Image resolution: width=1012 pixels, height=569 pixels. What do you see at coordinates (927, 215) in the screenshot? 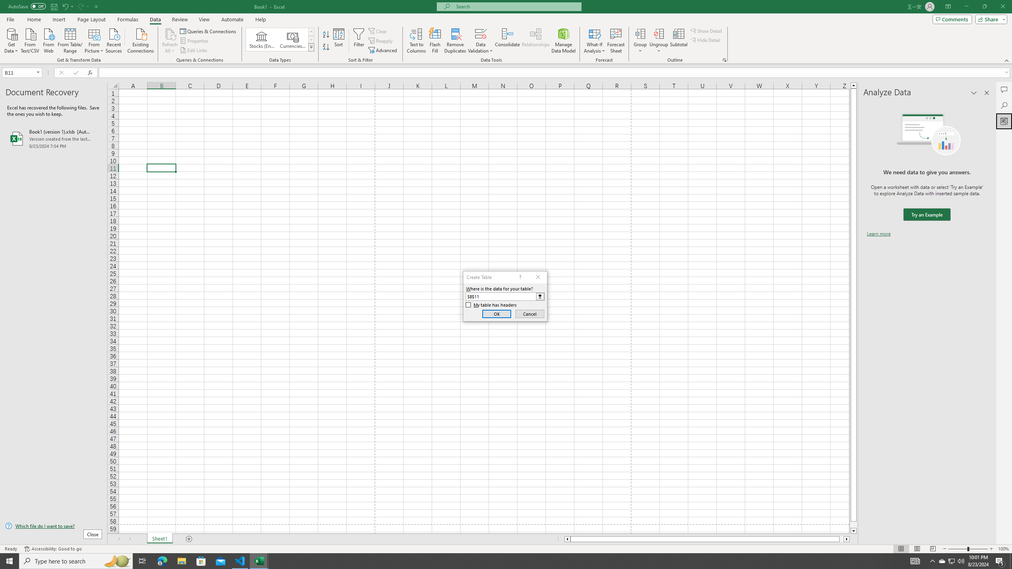
I see `We need data to give you answers. Try an Example` at bounding box center [927, 215].